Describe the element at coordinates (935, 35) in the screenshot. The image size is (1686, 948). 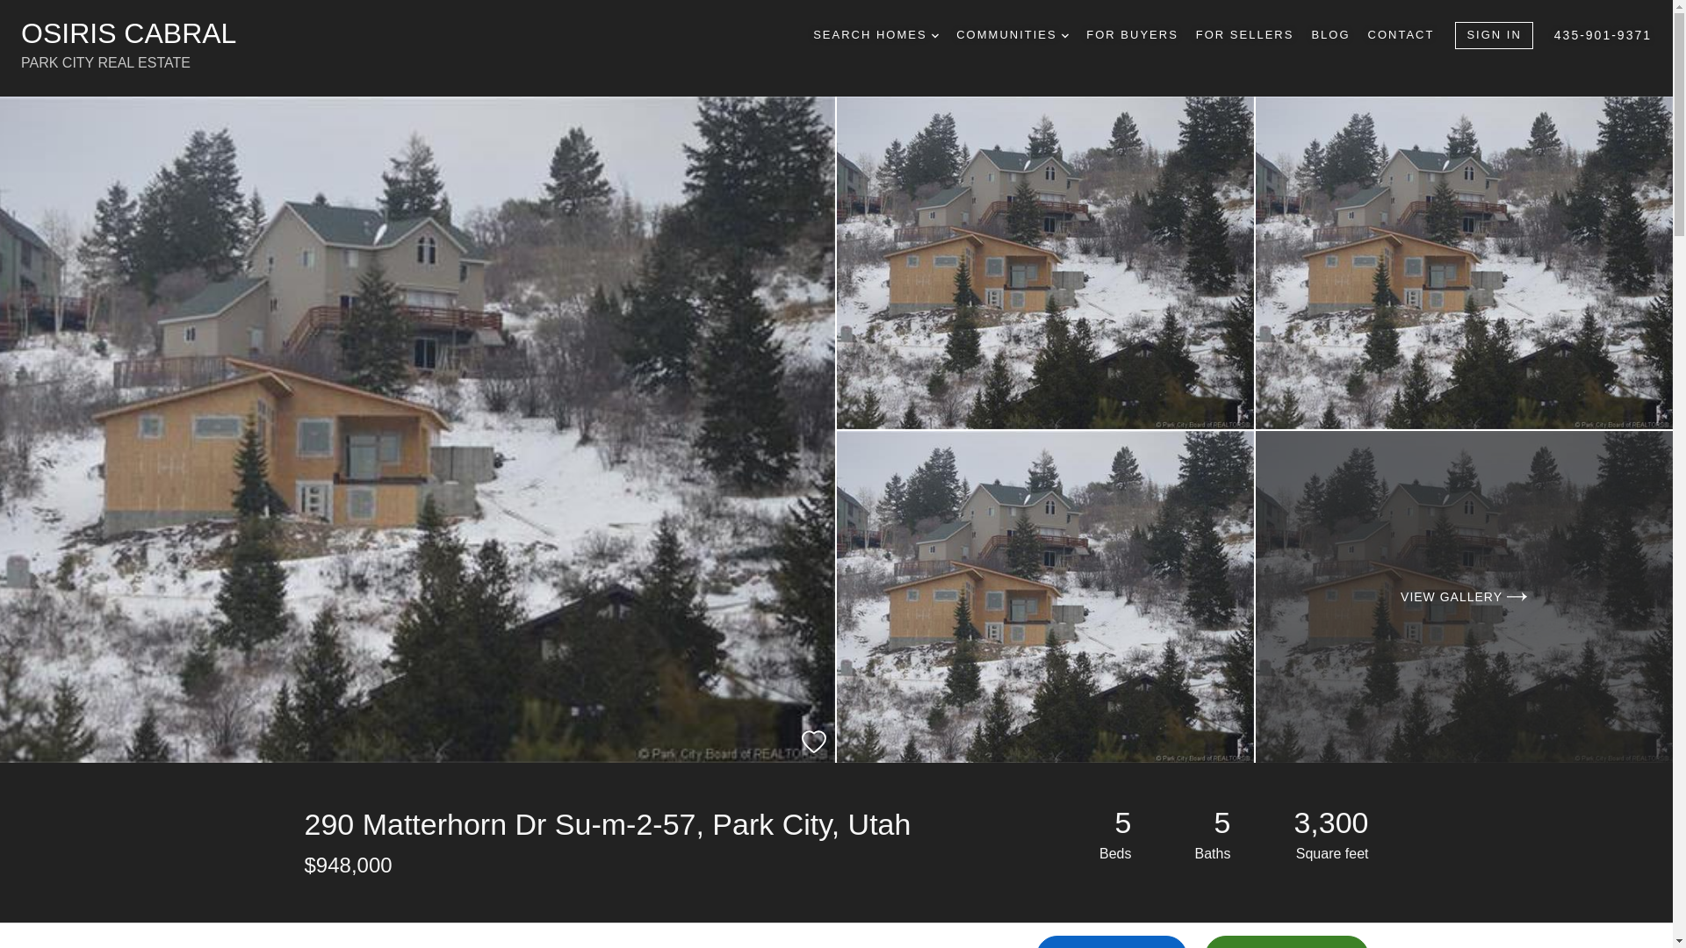
I see `DROPDOWN ARROW` at that location.